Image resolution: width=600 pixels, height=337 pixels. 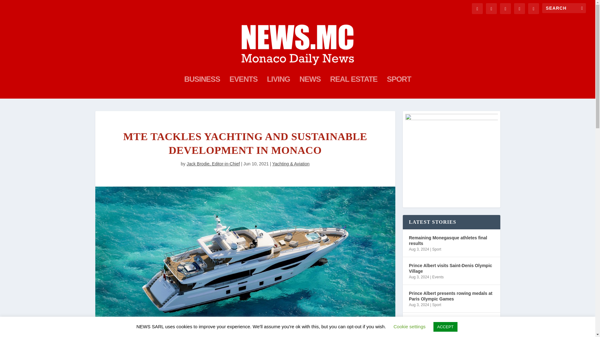 I want to click on LIVING, so click(x=278, y=88).